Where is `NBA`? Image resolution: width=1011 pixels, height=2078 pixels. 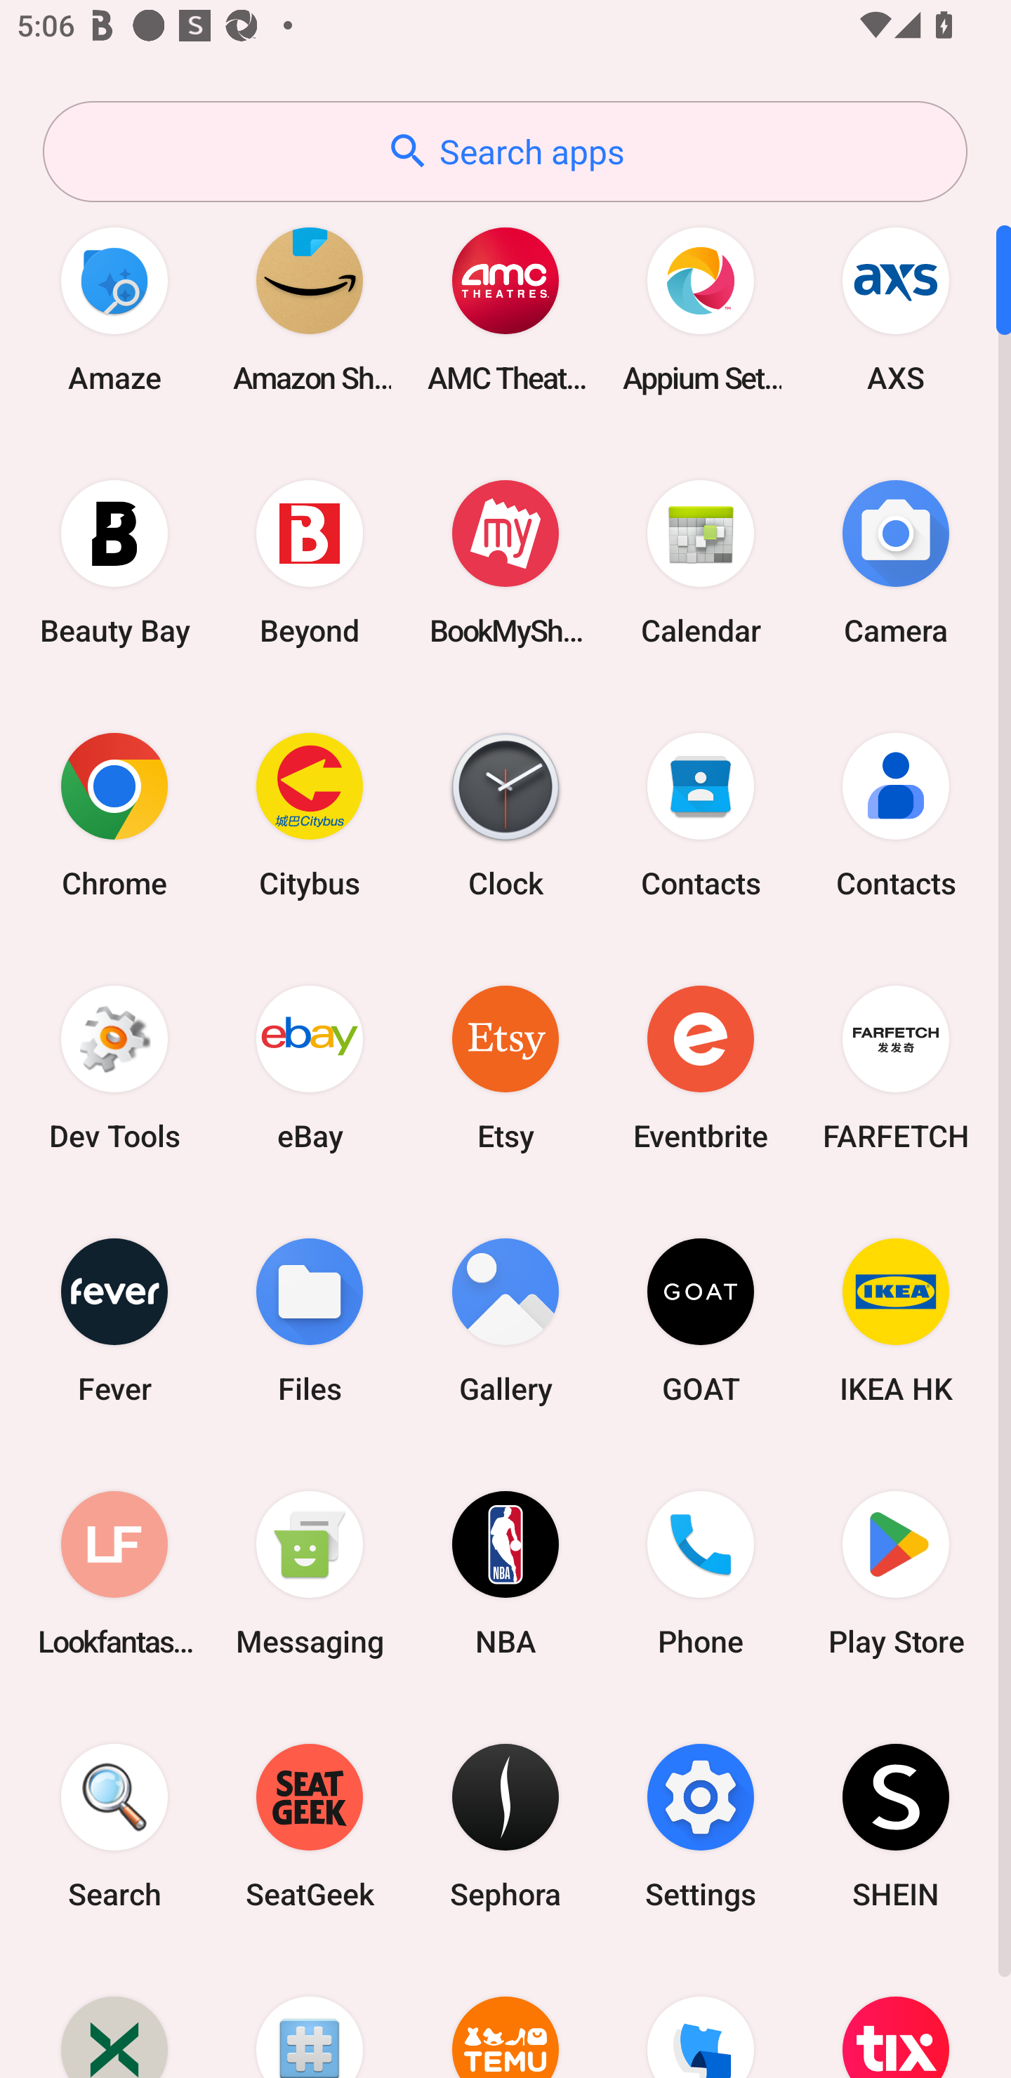
NBA is located at coordinates (505, 1573).